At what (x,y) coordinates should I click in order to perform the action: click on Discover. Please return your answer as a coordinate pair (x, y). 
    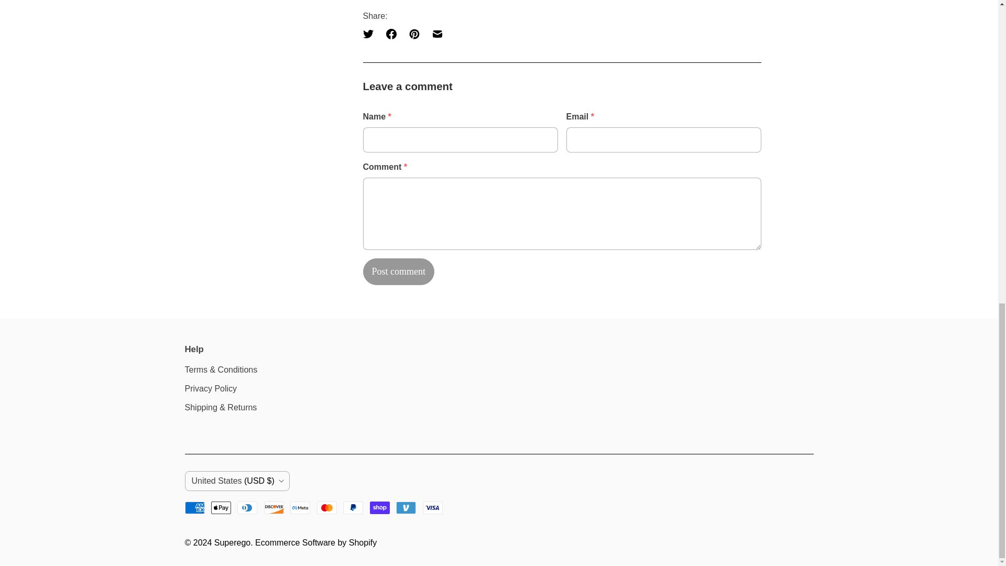
    Looking at the image, I should click on (274, 507).